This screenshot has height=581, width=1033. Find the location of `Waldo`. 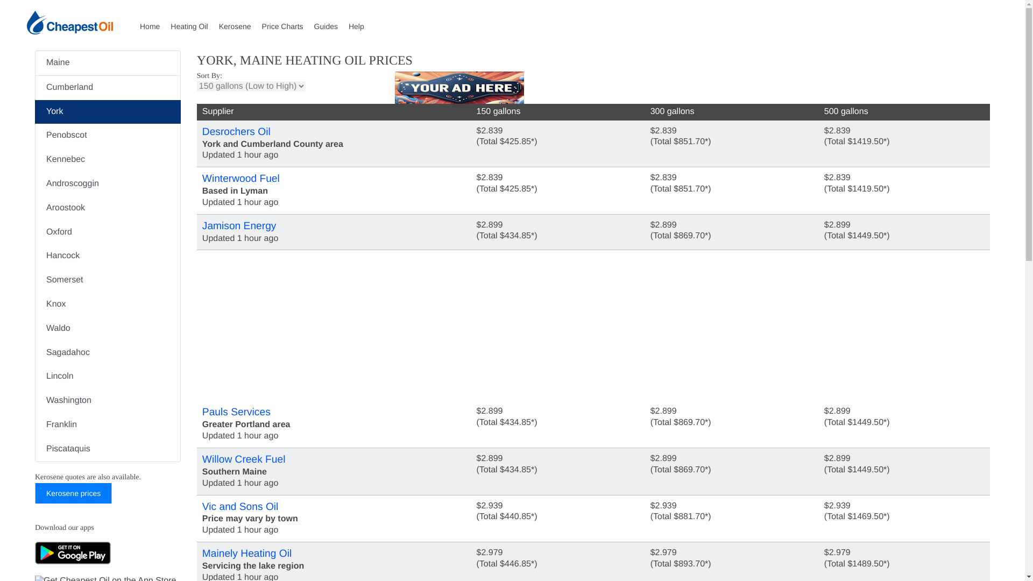

Waldo is located at coordinates (108, 328).